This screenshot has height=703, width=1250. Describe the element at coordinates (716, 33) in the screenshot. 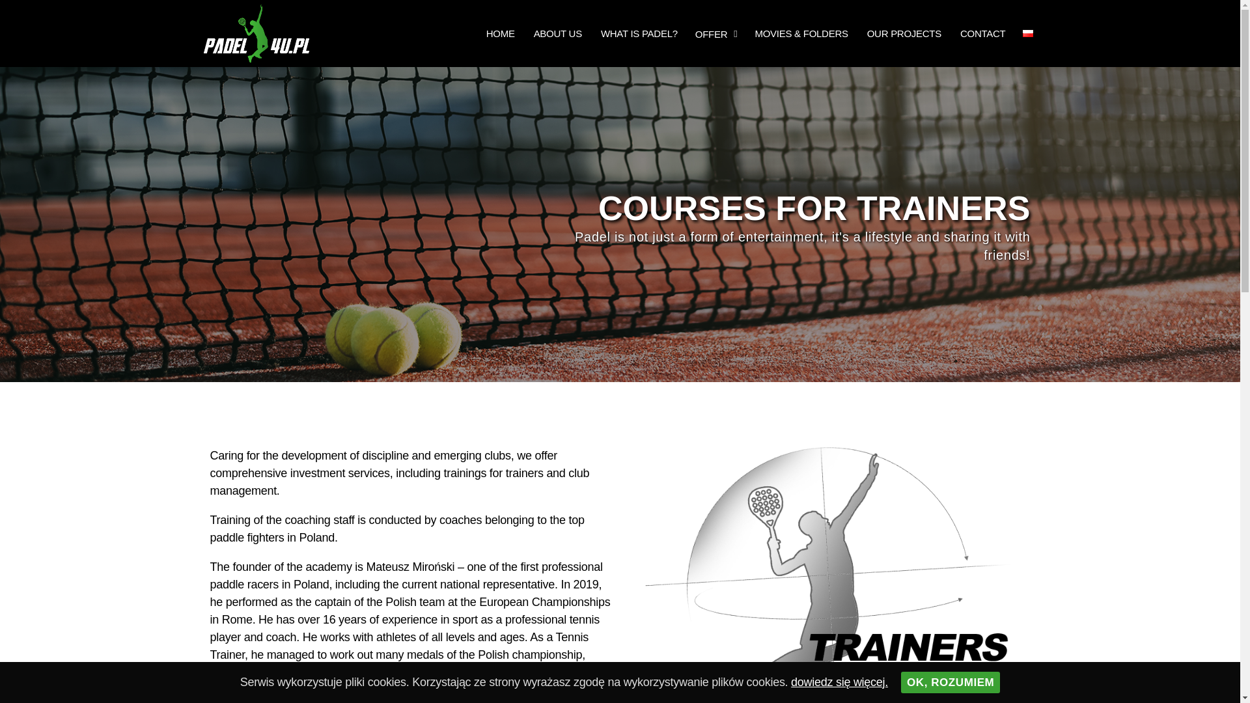

I see `OFFER` at that location.